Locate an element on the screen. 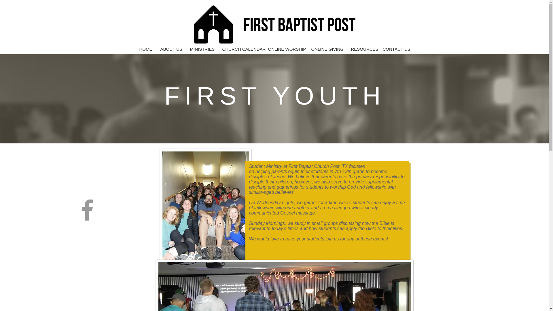 This screenshot has height=311, width=553. CONTACT US is located at coordinates (396, 49).